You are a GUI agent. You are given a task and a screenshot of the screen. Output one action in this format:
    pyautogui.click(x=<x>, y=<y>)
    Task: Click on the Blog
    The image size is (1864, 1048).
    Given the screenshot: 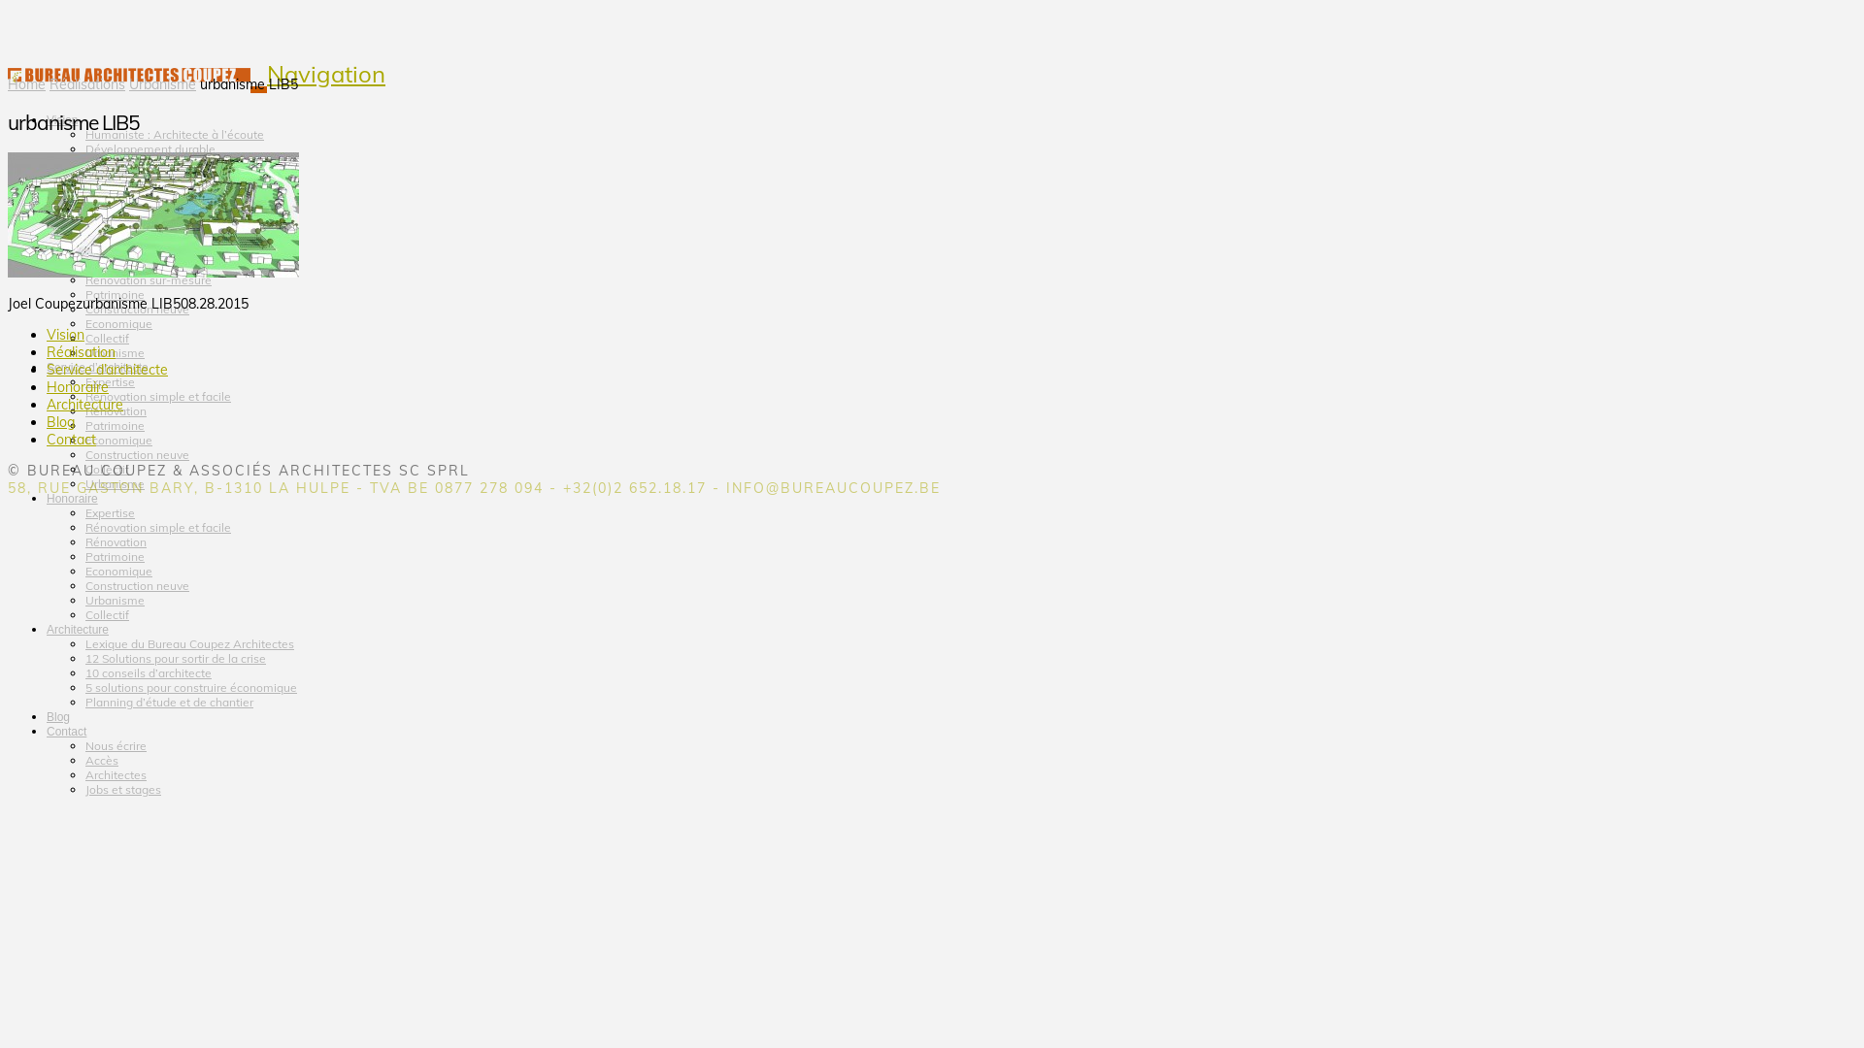 What is the action you would take?
    pyautogui.click(x=58, y=701)
    